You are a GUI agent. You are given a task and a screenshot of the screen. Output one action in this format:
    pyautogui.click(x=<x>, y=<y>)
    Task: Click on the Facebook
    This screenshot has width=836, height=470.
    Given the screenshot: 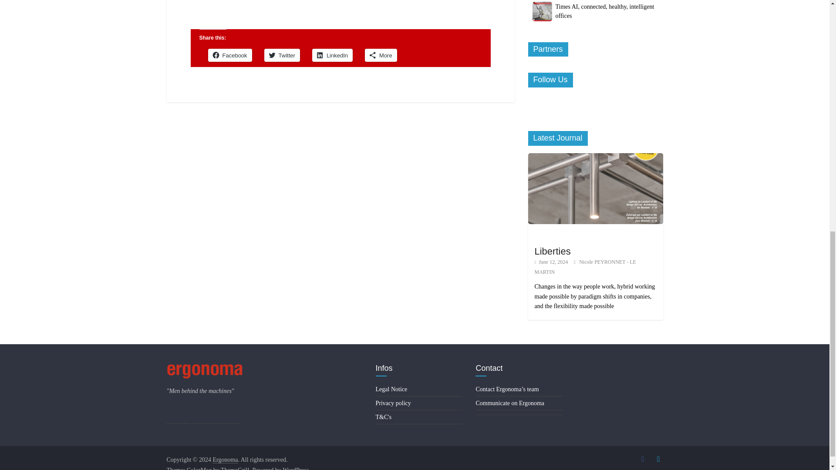 What is the action you would take?
    pyautogui.click(x=230, y=55)
    